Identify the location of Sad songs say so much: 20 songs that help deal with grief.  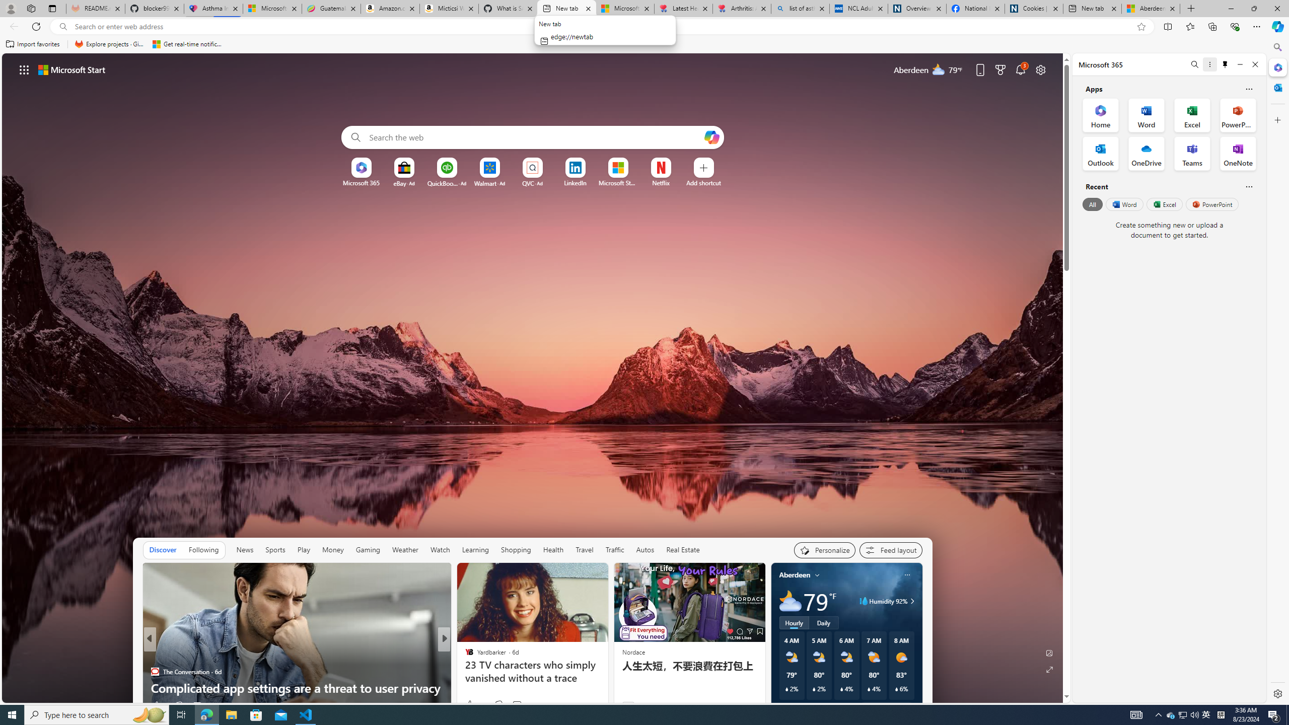
(606, 680).